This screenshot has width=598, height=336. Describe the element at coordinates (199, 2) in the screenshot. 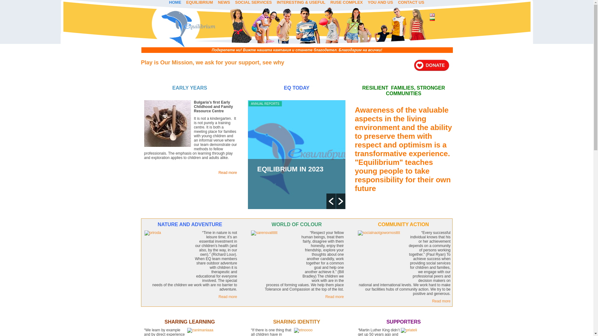

I see `EQUILIBRIUM` at that location.